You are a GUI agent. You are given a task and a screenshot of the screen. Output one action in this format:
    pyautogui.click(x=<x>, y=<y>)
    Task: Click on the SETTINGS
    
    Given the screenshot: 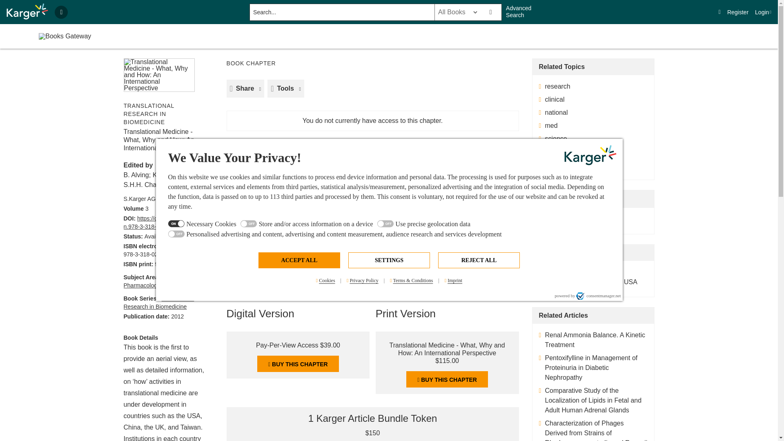 What is the action you would take?
    pyautogui.click(x=389, y=260)
    